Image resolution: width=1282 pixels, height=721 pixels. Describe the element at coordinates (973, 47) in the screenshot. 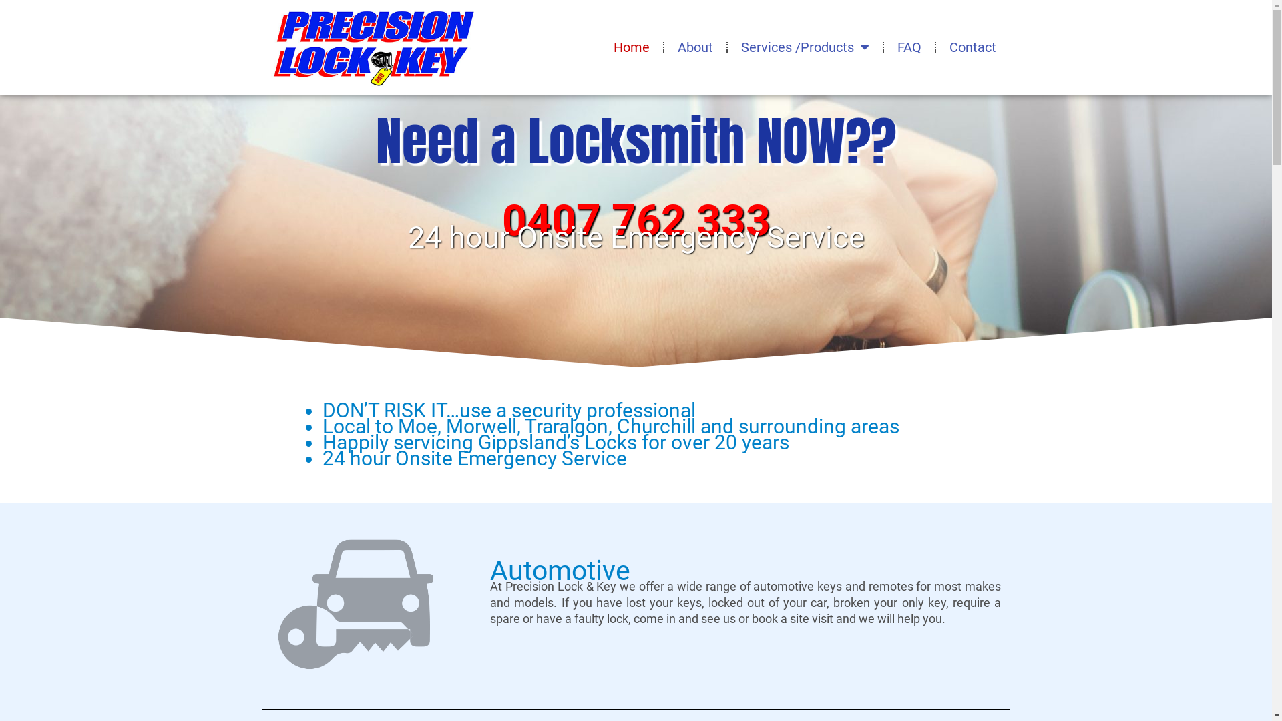

I see `Contact` at that location.